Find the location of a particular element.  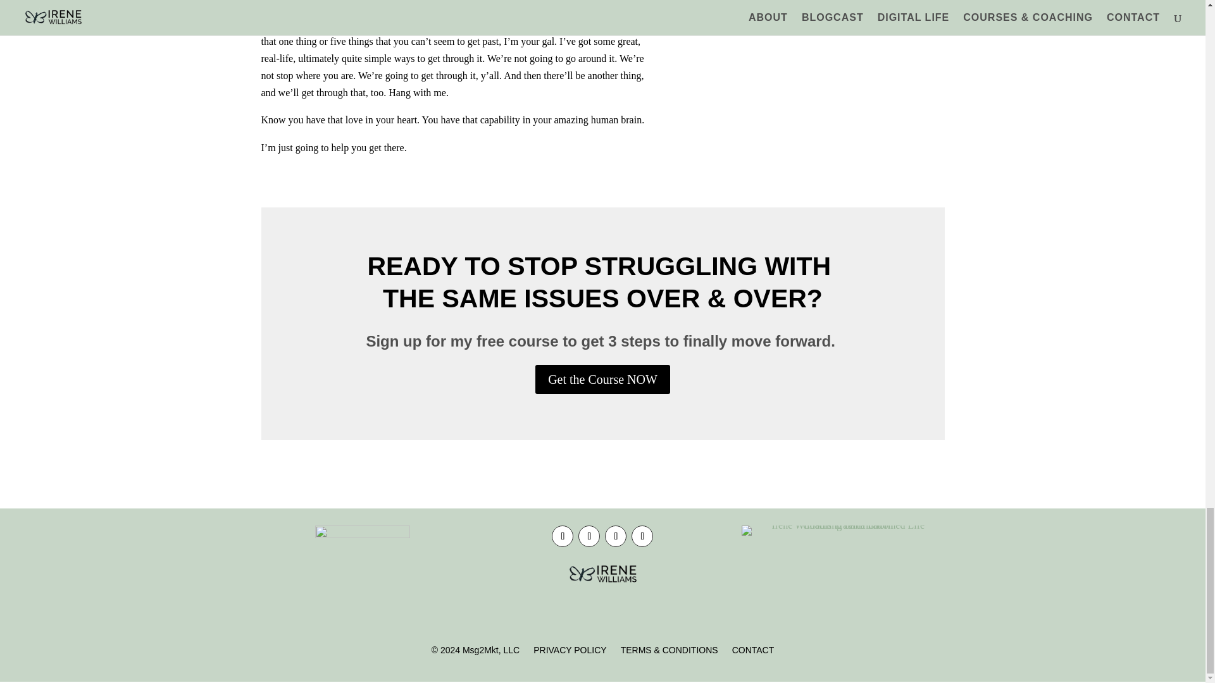

PRIVACY POLICY is located at coordinates (570, 653).